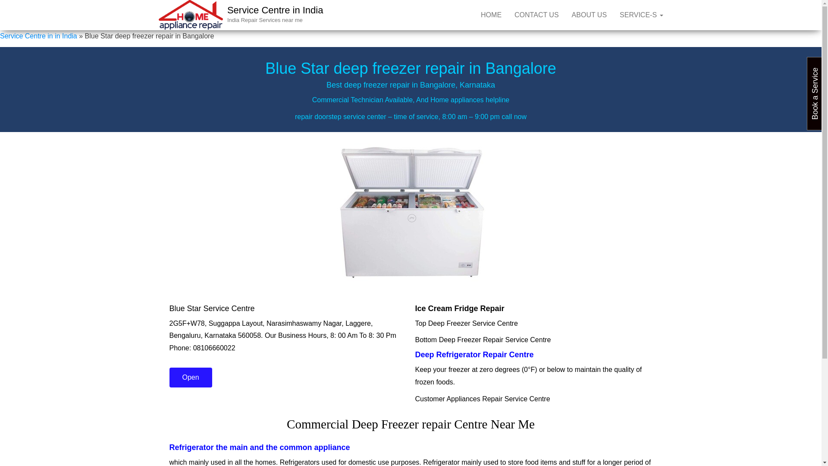  What do you see at coordinates (589, 15) in the screenshot?
I see `About Us` at bounding box center [589, 15].